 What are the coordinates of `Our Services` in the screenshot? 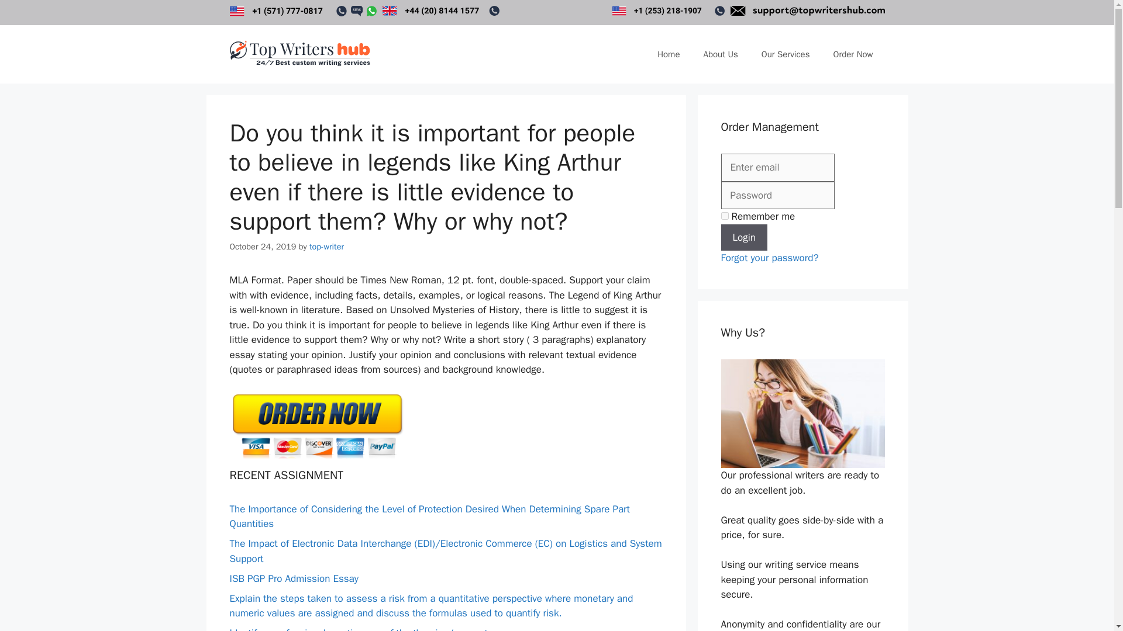 It's located at (786, 54).